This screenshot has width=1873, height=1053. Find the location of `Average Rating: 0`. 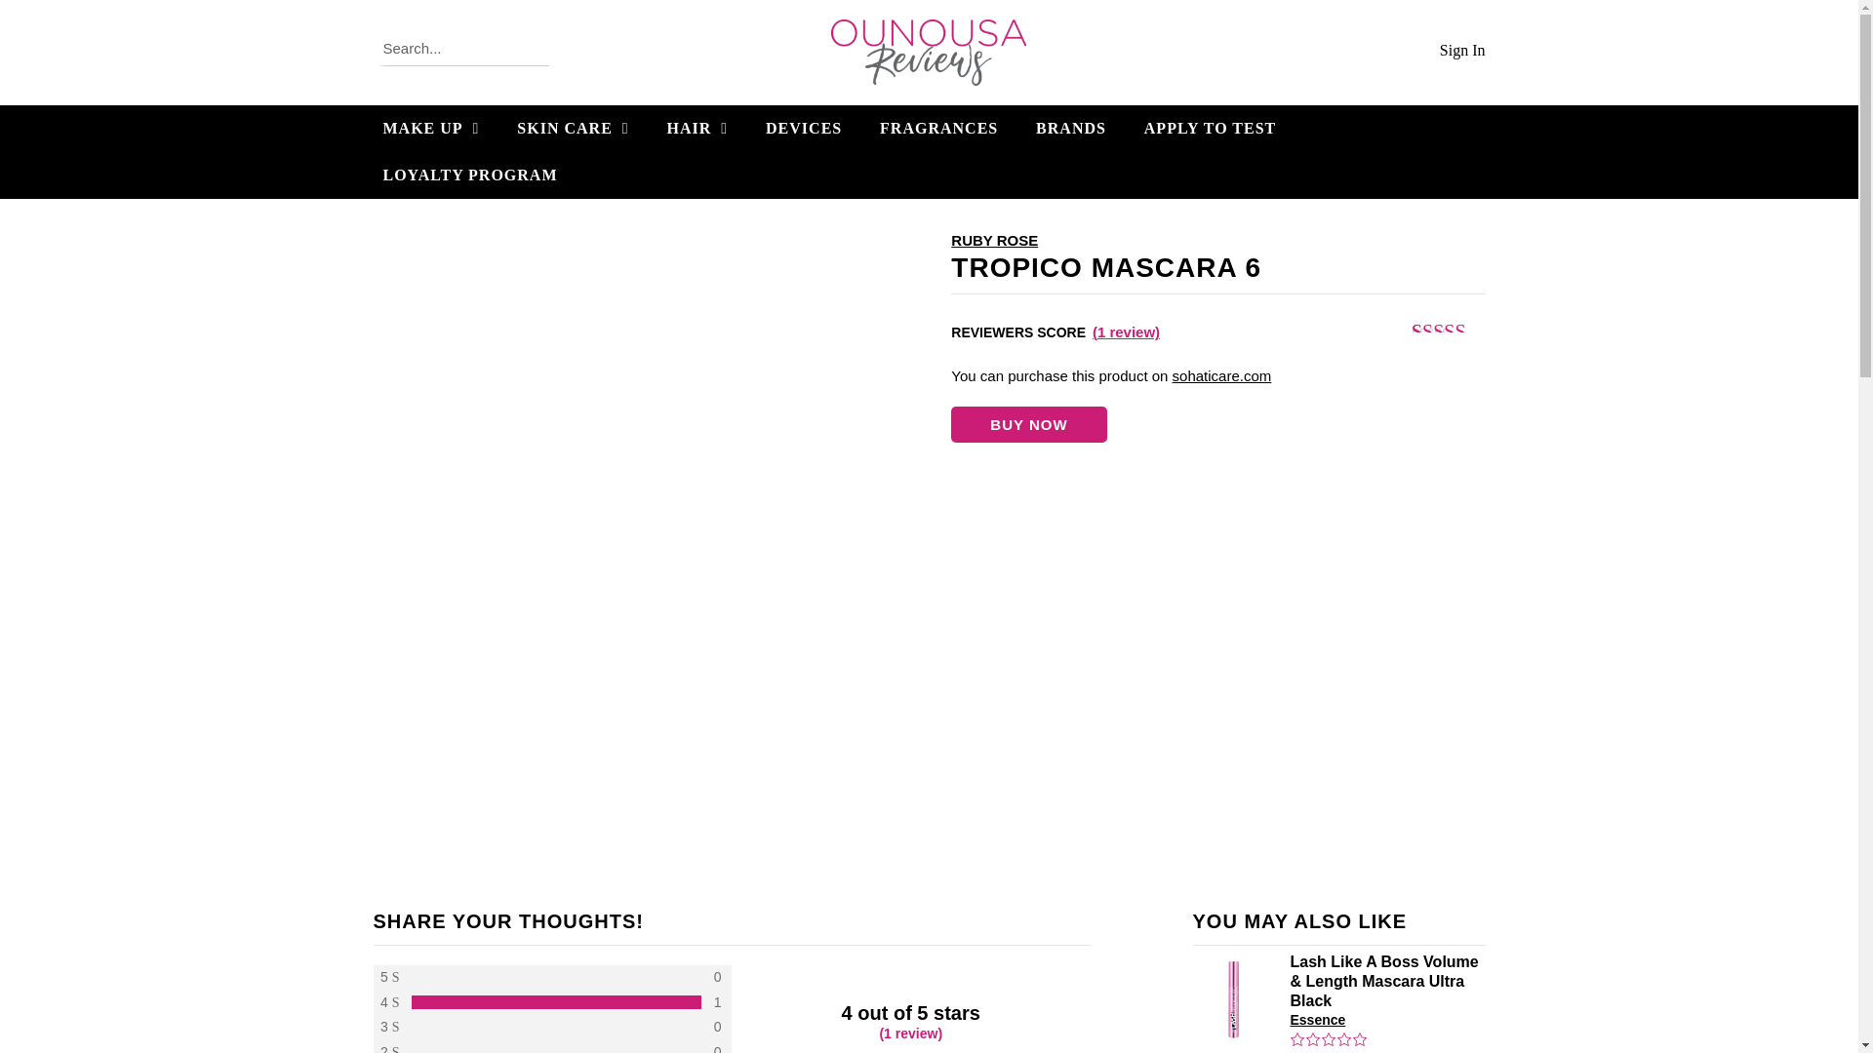

Average Rating: 0 is located at coordinates (1329, 1041).